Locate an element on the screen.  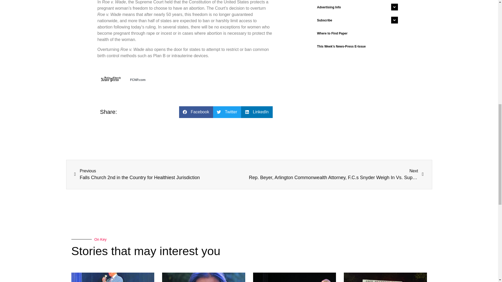
Subscribe is located at coordinates (356, 20).